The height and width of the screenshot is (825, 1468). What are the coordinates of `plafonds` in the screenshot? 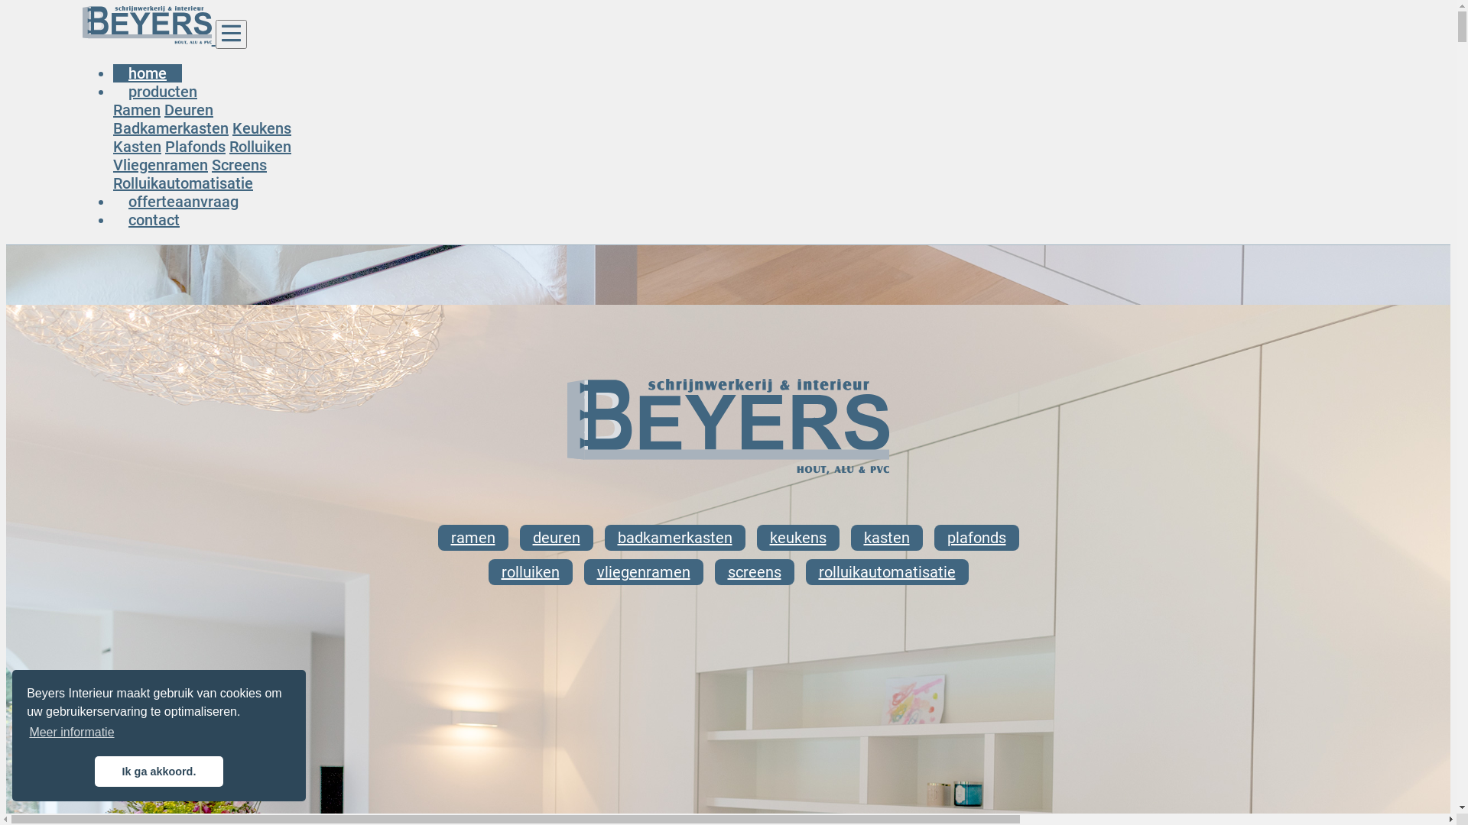 It's located at (977, 538).